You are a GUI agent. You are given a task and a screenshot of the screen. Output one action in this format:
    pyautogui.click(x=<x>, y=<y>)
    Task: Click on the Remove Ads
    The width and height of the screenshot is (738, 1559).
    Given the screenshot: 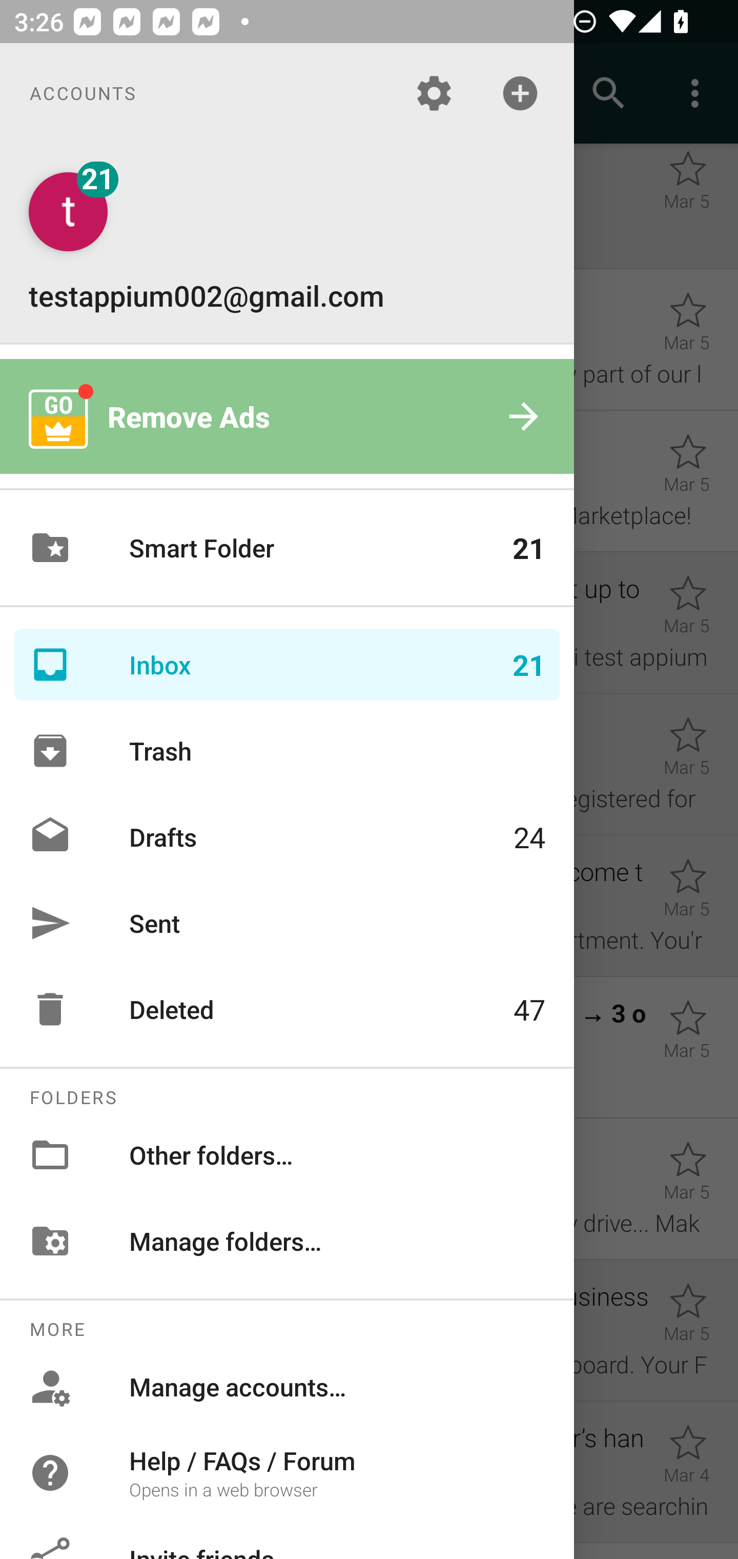 What is the action you would take?
    pyautogui.click(x=287, y=416)
    